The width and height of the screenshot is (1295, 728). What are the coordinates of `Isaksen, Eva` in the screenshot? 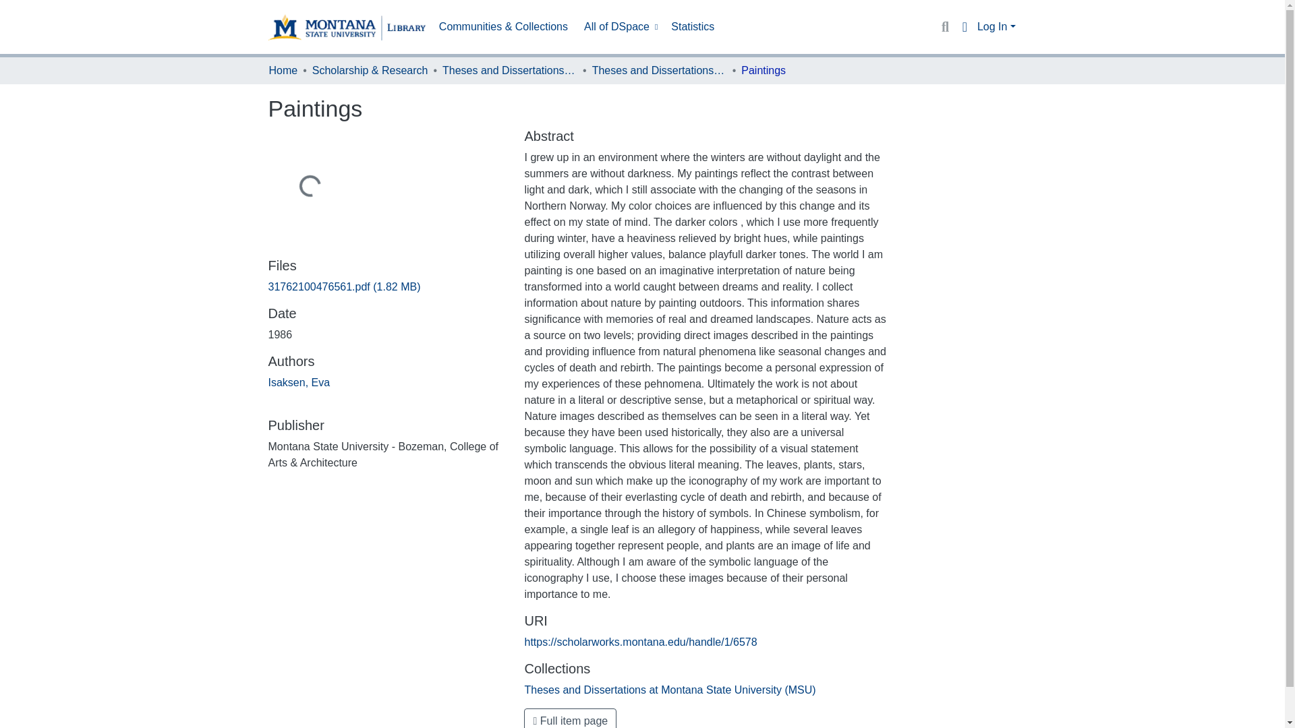 It's located at (299, 382).